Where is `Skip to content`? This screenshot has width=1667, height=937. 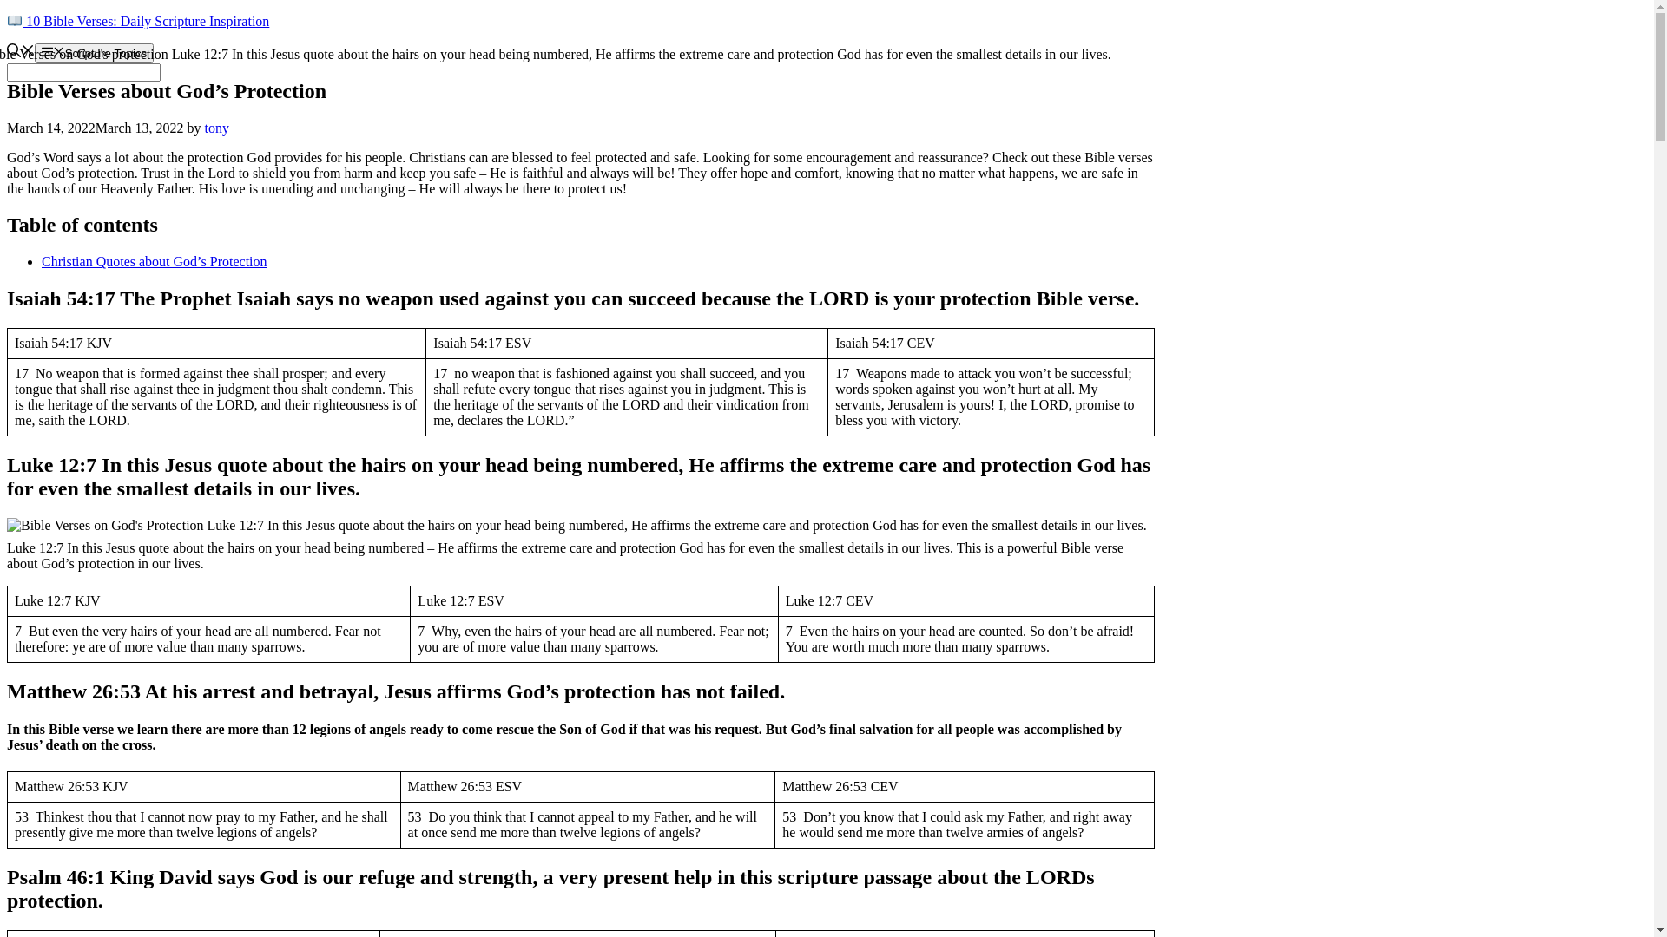 Skip to content is located at coordinates (7, 14).